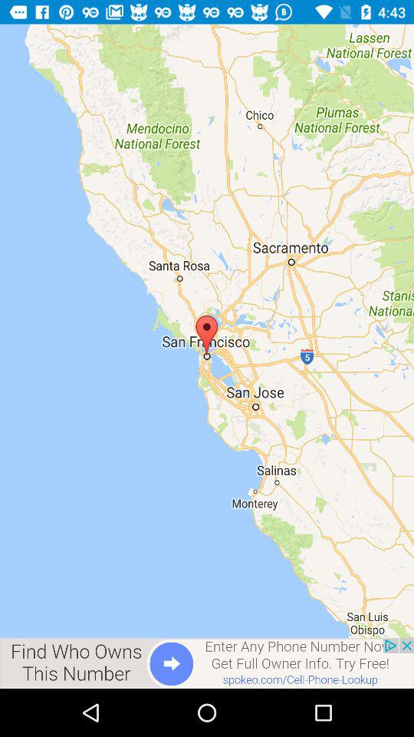 The height and width of the screenshot is (737, 414). I want to click on view advertisement, so click(207, 663).